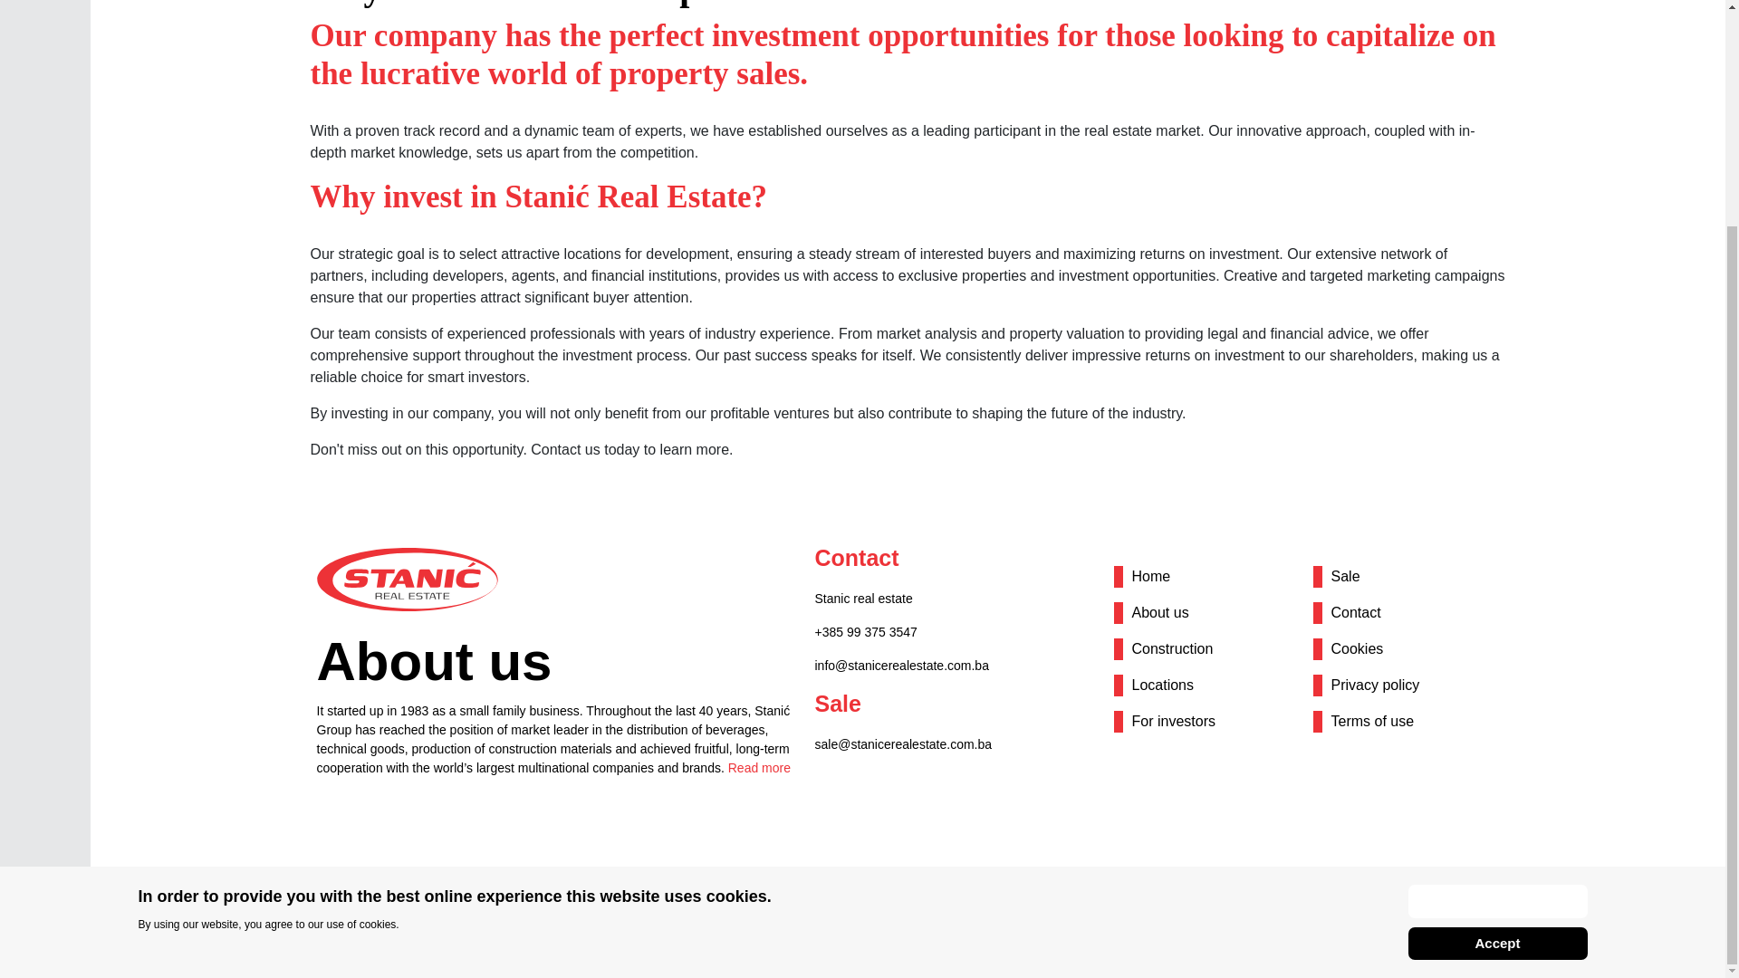  I want to click on About us, so click(1160, 612).